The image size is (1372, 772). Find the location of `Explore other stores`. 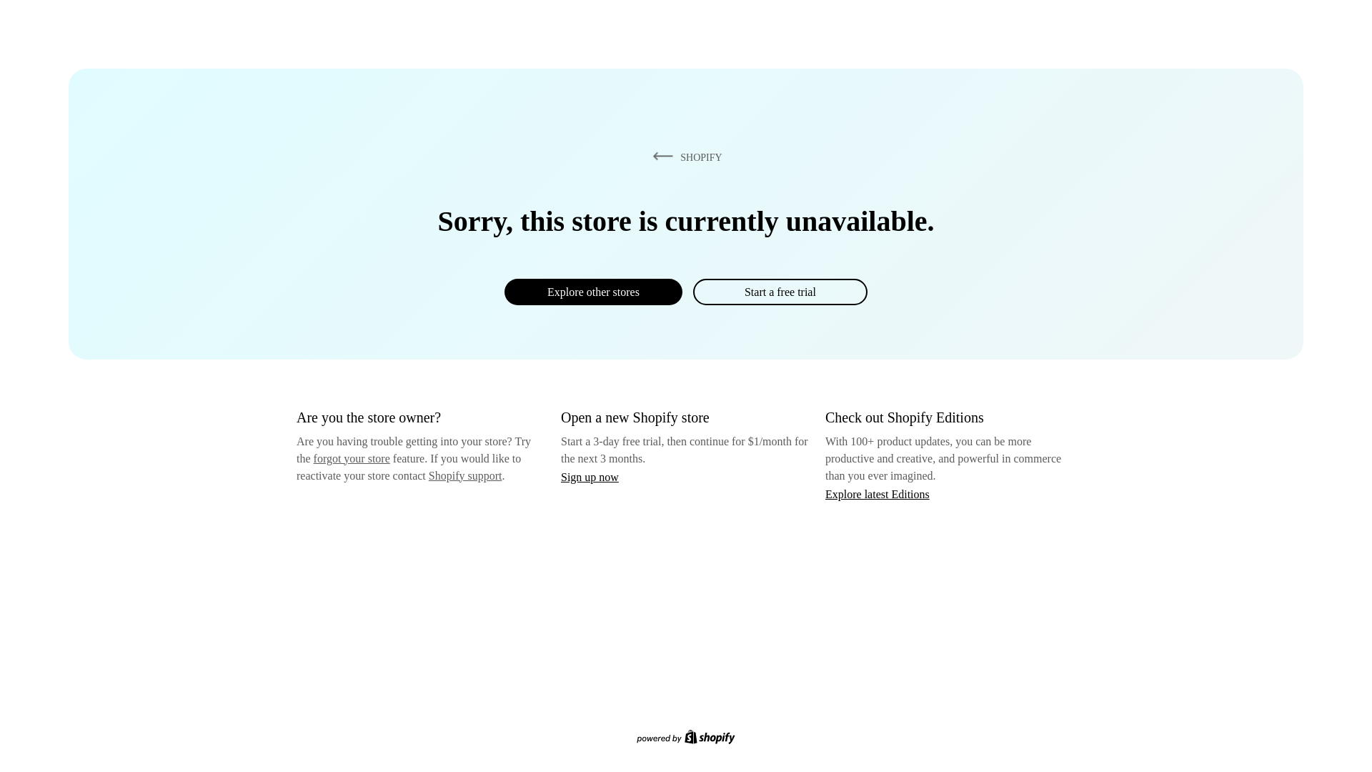

Explore other stores is located at coordinates (593, 292).